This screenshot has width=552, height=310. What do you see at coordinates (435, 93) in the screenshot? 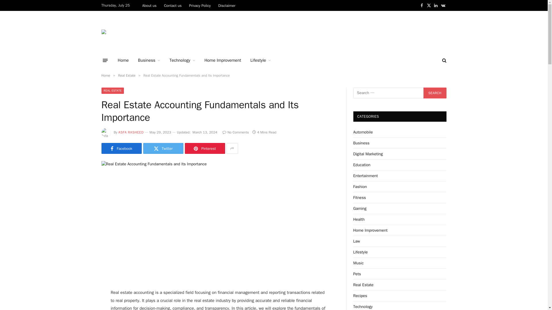
I see `Search` at bounding box center [435, 93].